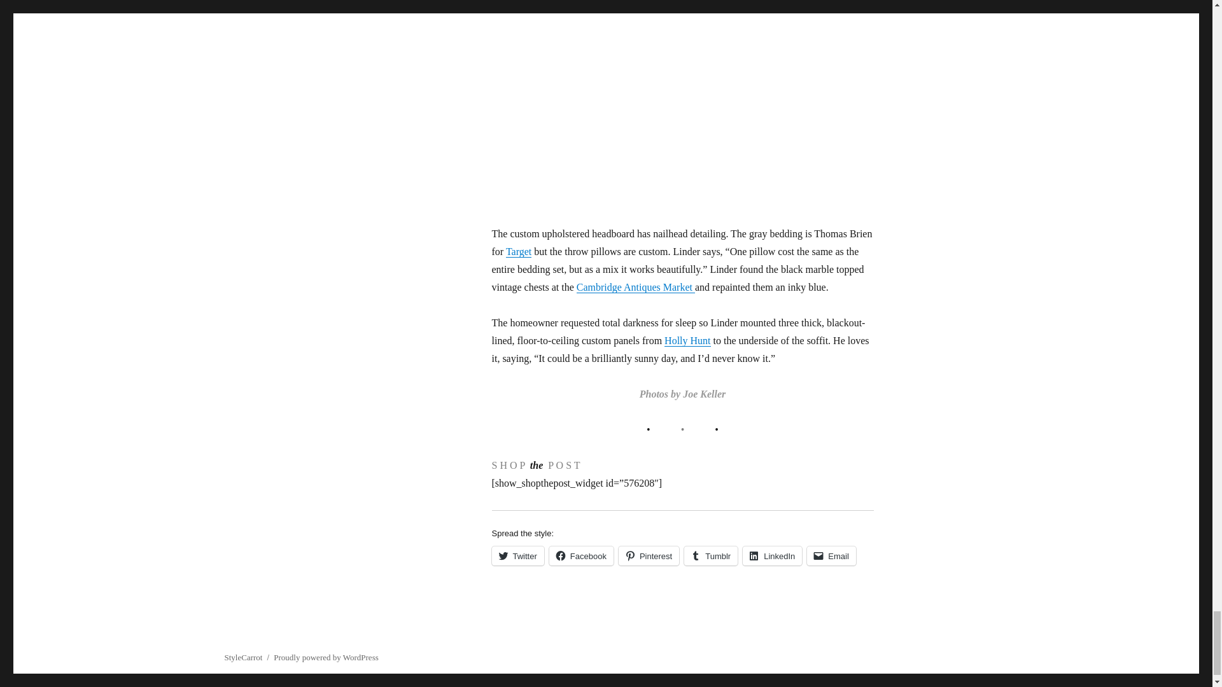  Describe the element at coordinates (580, 555) in the screenshot. I see `Click to share on Facebook` at that location.